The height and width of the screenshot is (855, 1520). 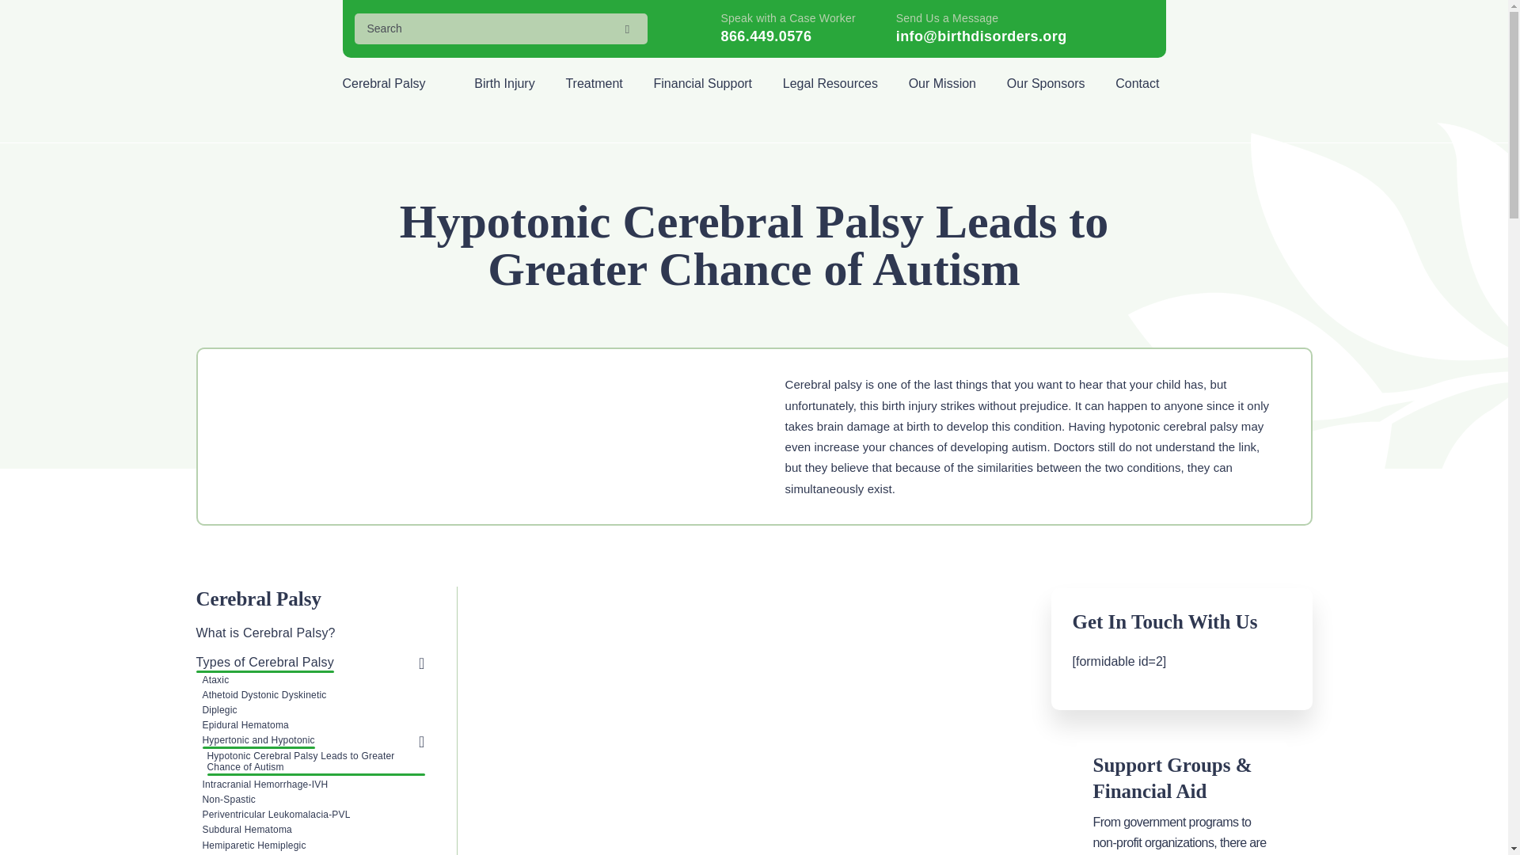 I want to click on Contact, so click(x=1138, y=83).